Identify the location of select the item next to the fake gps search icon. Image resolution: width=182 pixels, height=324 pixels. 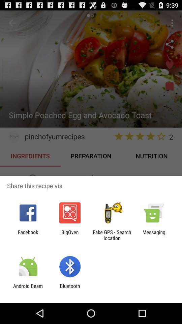
(70, 235).